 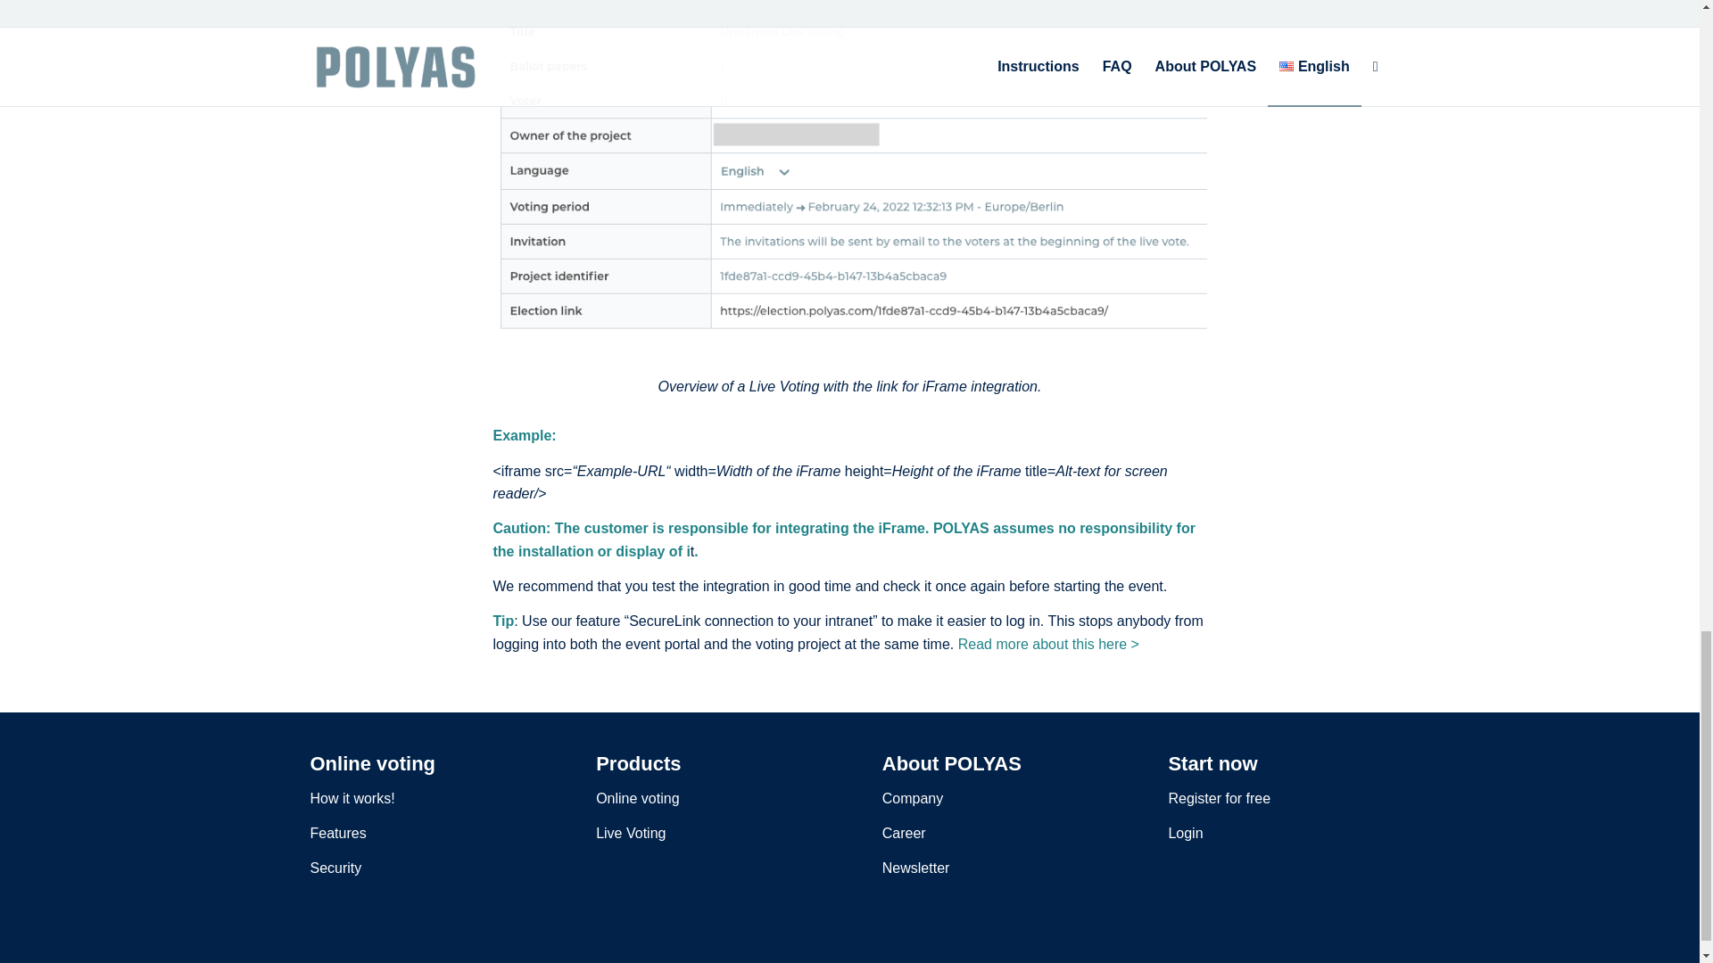 What do you see at coordinates (352, 797) in the screenshot?
I see `How it works!` at bounding box center [352, 797].